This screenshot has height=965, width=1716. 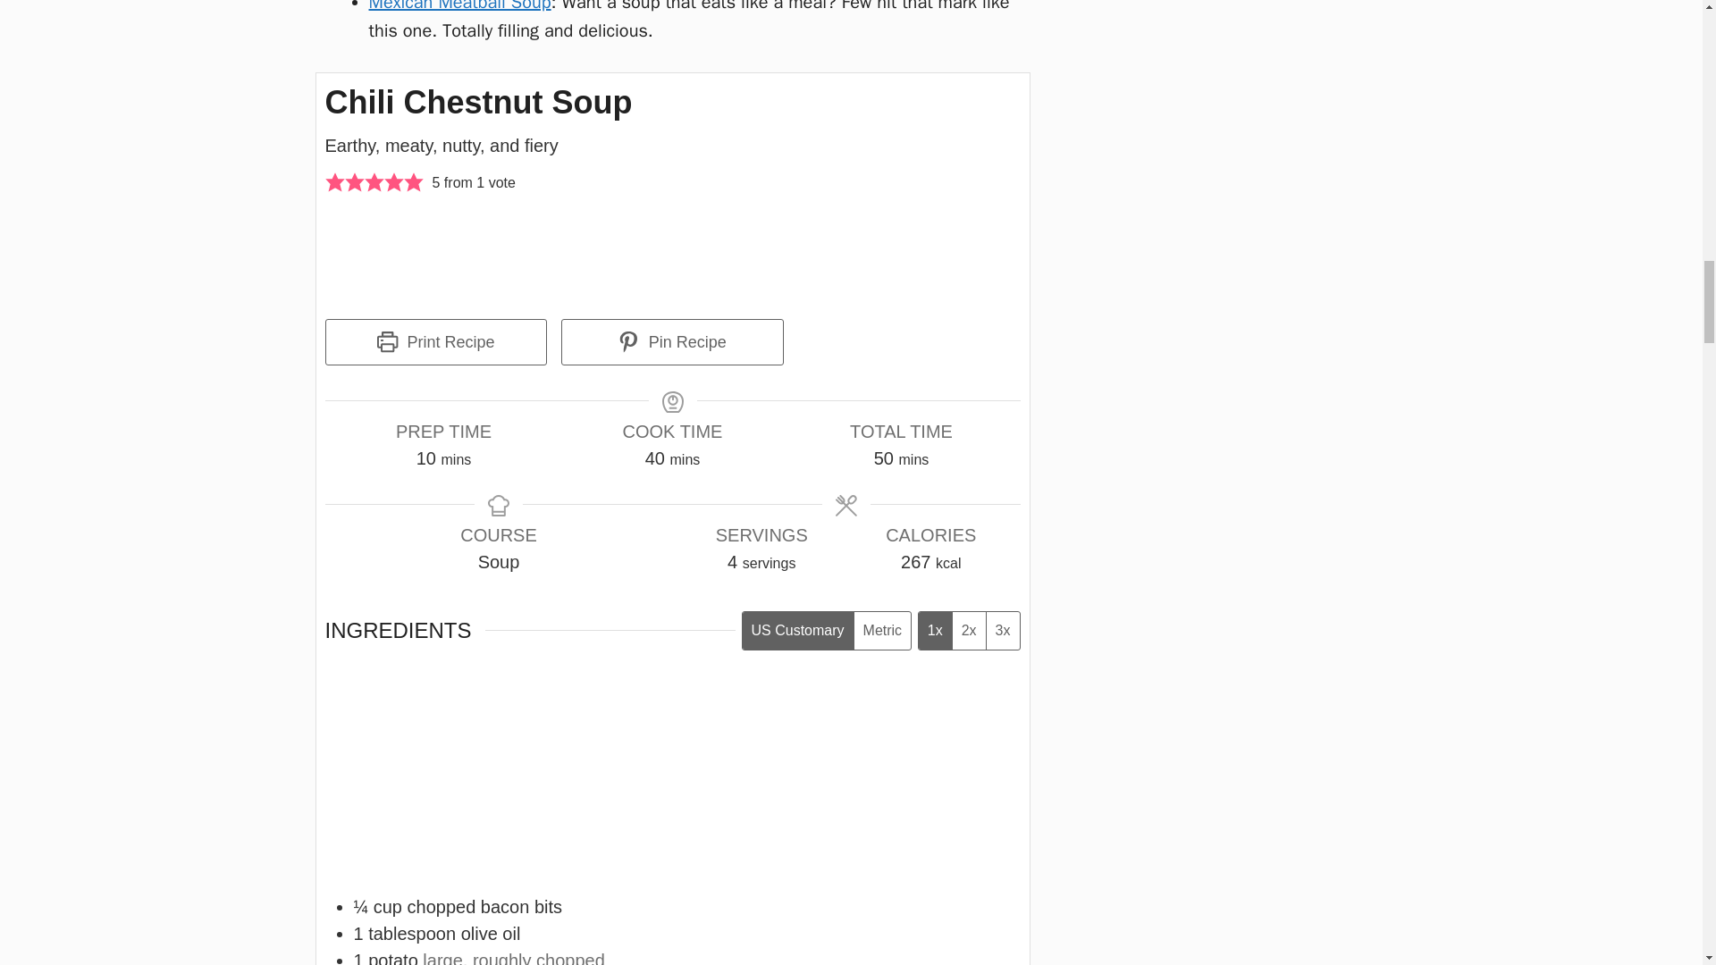 What do you see at coordinates (935, 629) in the screenshot?
I see `1x` at bounding box center [935, 629].